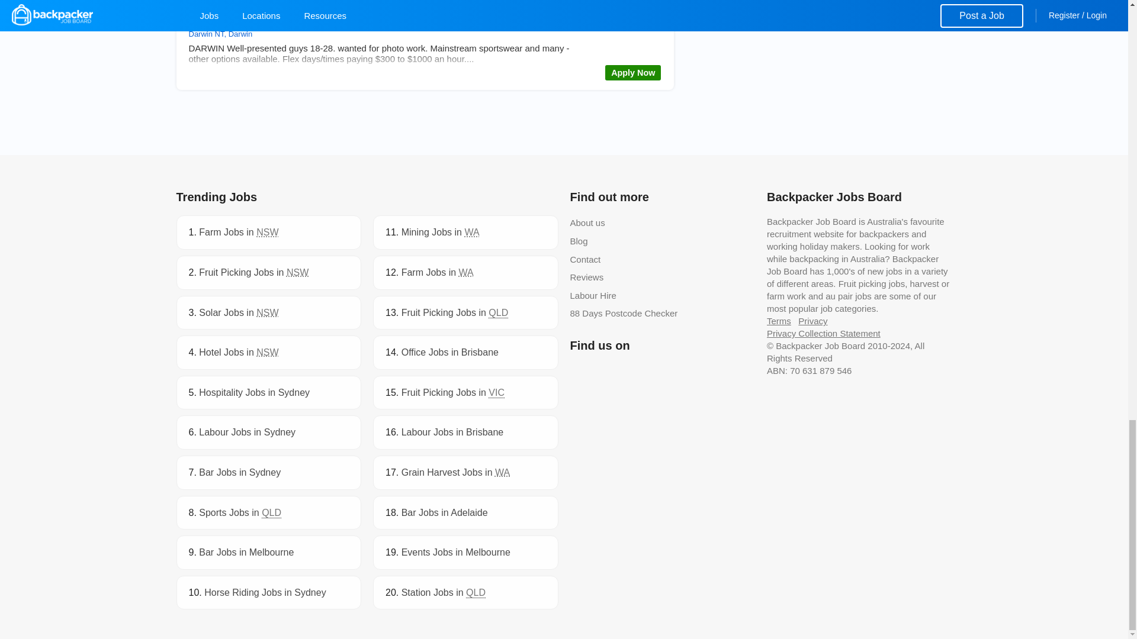 The height and width of the screenshot is (639, 1137). I want to click on Labour Jobs in Sydney, so click(248, 432).